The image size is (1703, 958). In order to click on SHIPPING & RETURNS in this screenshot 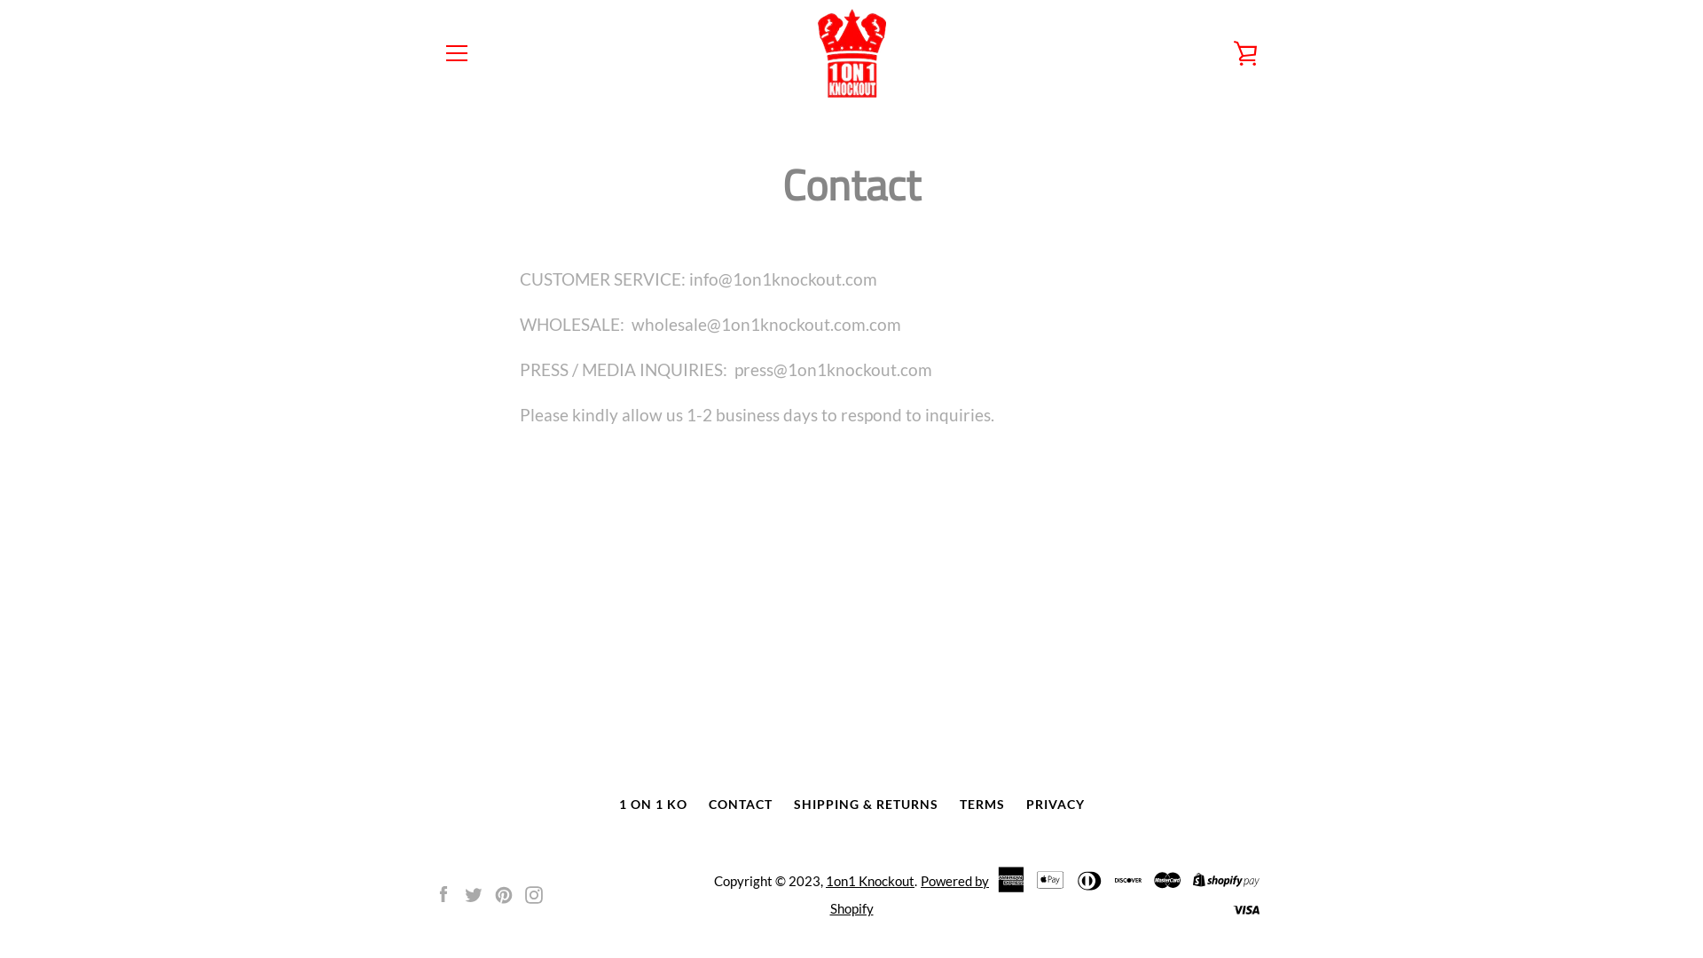, I will do `click(866, 804)`.